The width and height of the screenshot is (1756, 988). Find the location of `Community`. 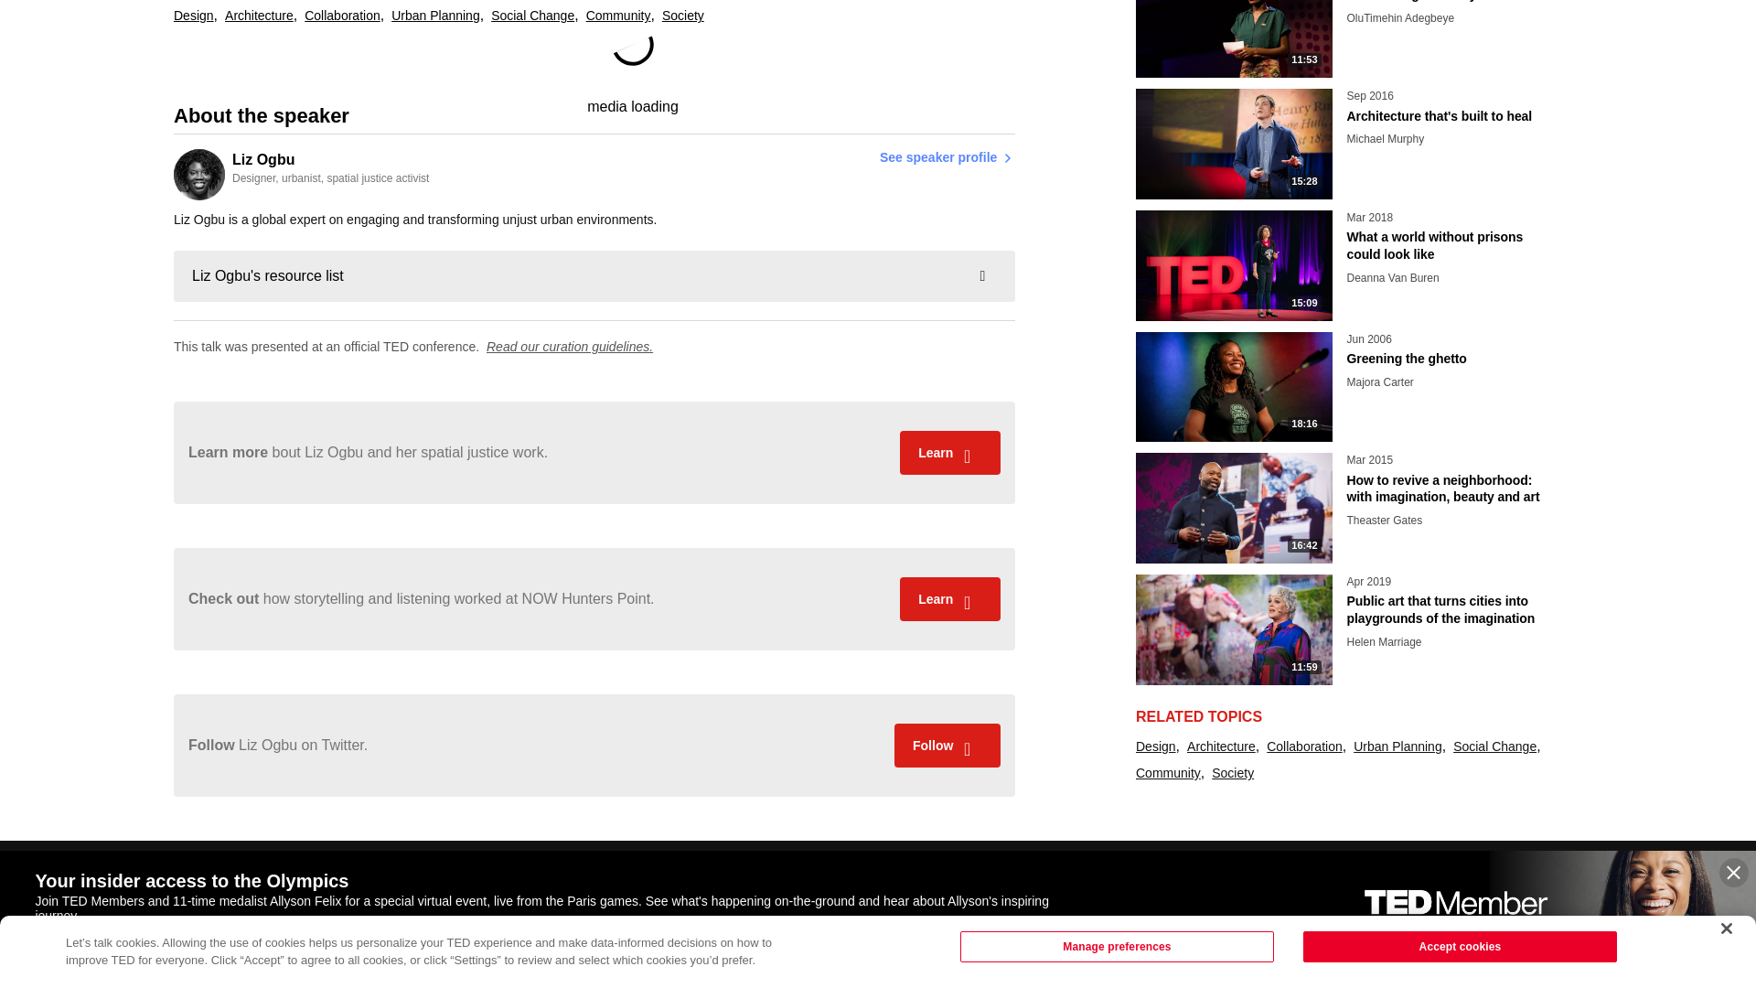

Community is located at coordinates (618, 16).